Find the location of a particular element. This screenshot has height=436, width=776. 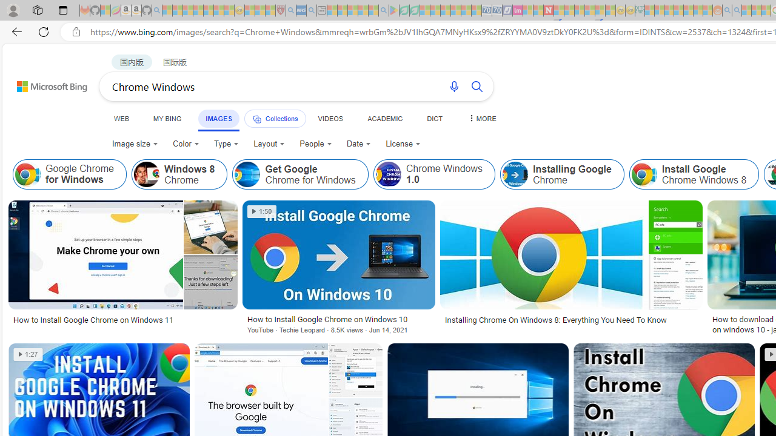

People is located at coordinates (316, 144).